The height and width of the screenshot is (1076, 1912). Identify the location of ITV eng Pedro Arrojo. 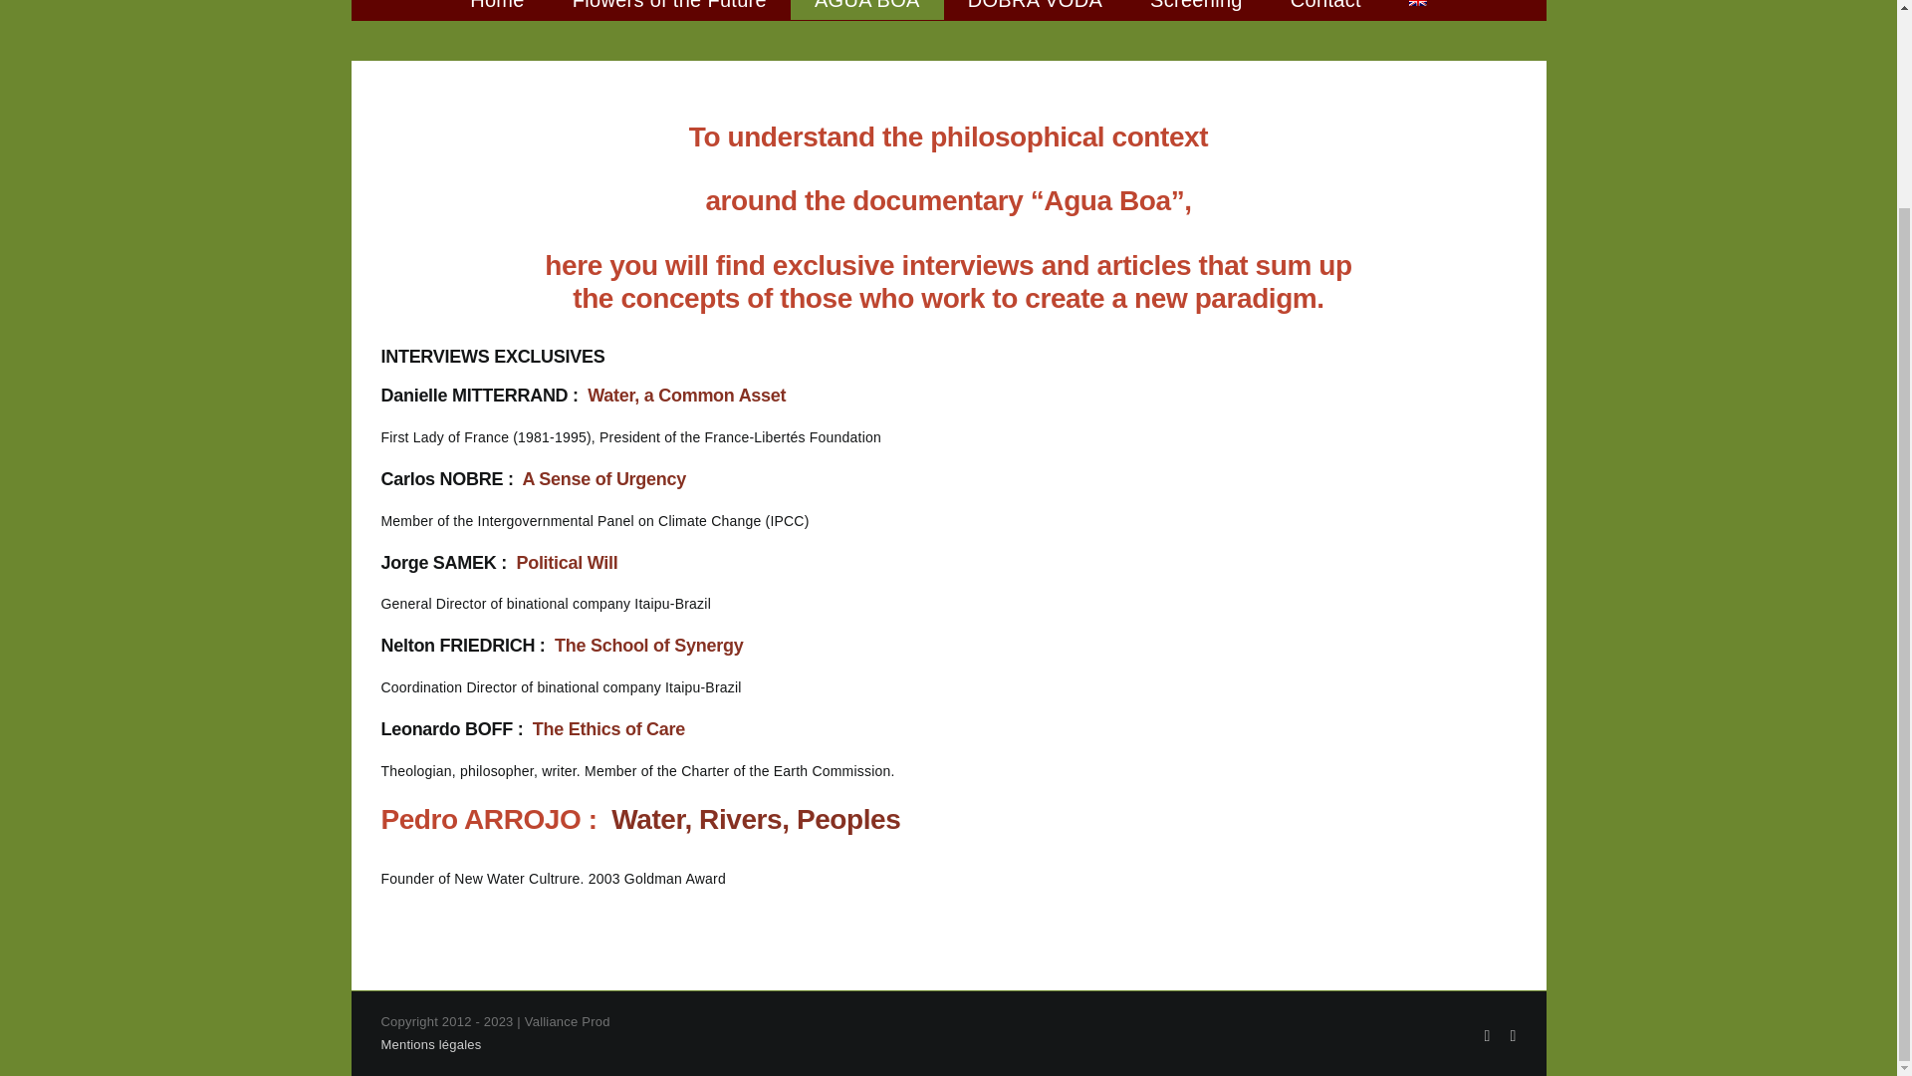
(756, 819).